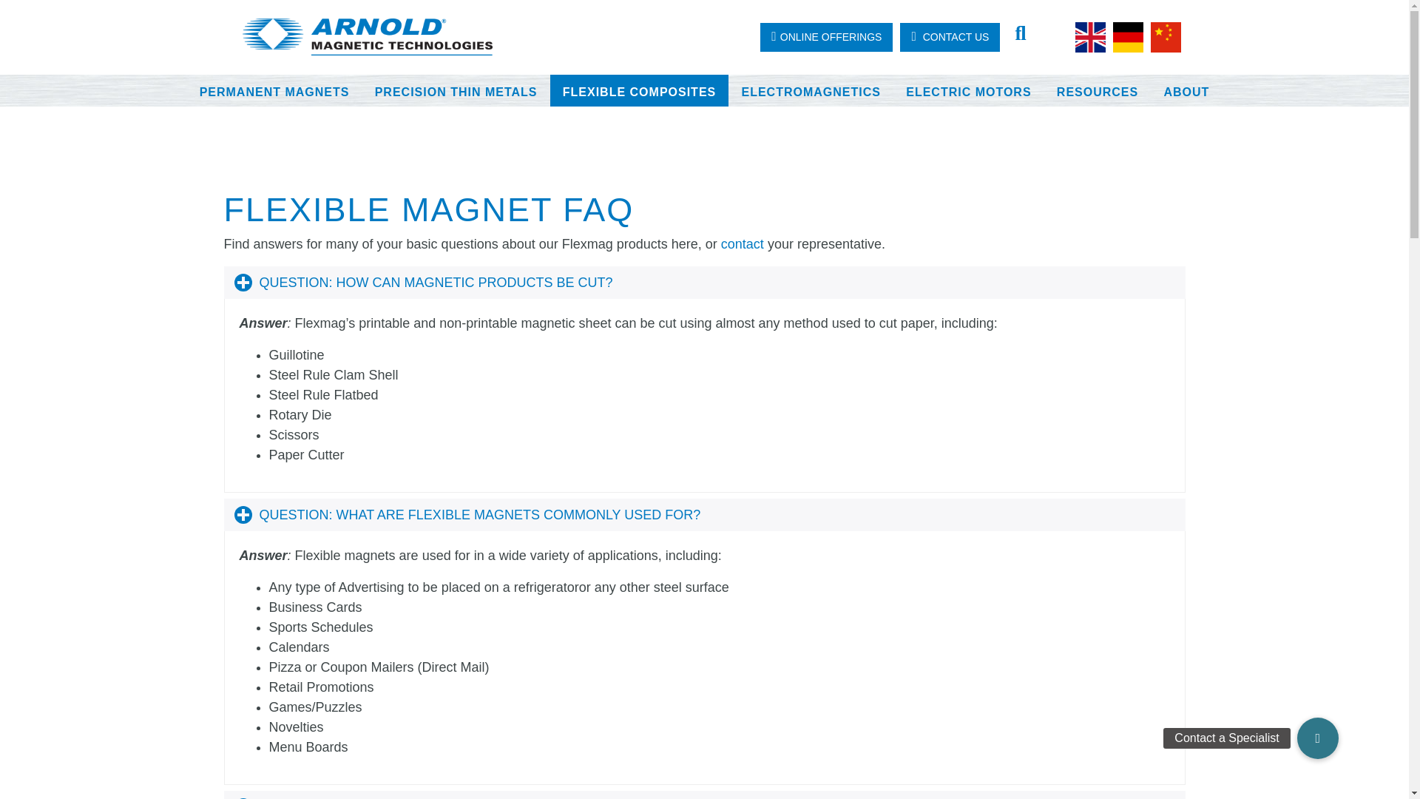 This screenshot has width=1420, height=799. Describe the element at coordinates (1098, 92) in the screenshot. I see `RESOURCES` at that location.